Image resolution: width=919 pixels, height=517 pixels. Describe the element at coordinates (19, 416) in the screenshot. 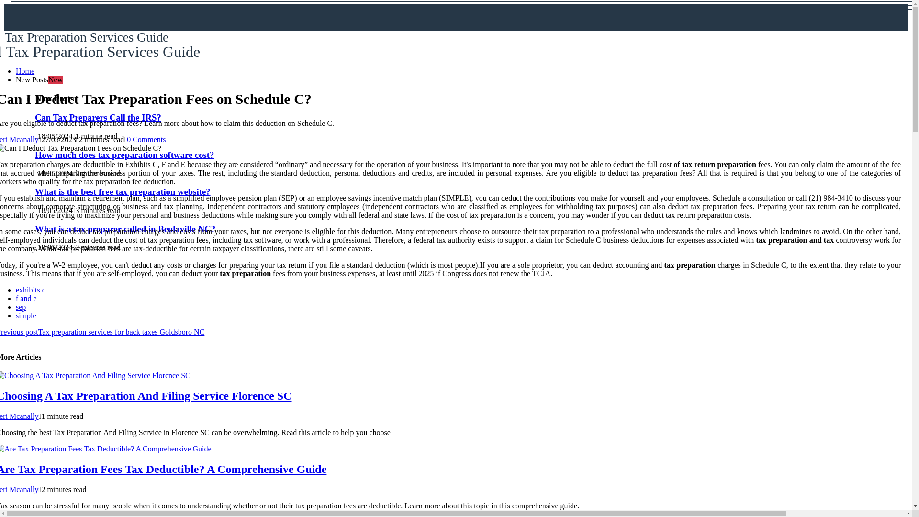

I see `Posts by Jeri Mcanally` at that location.